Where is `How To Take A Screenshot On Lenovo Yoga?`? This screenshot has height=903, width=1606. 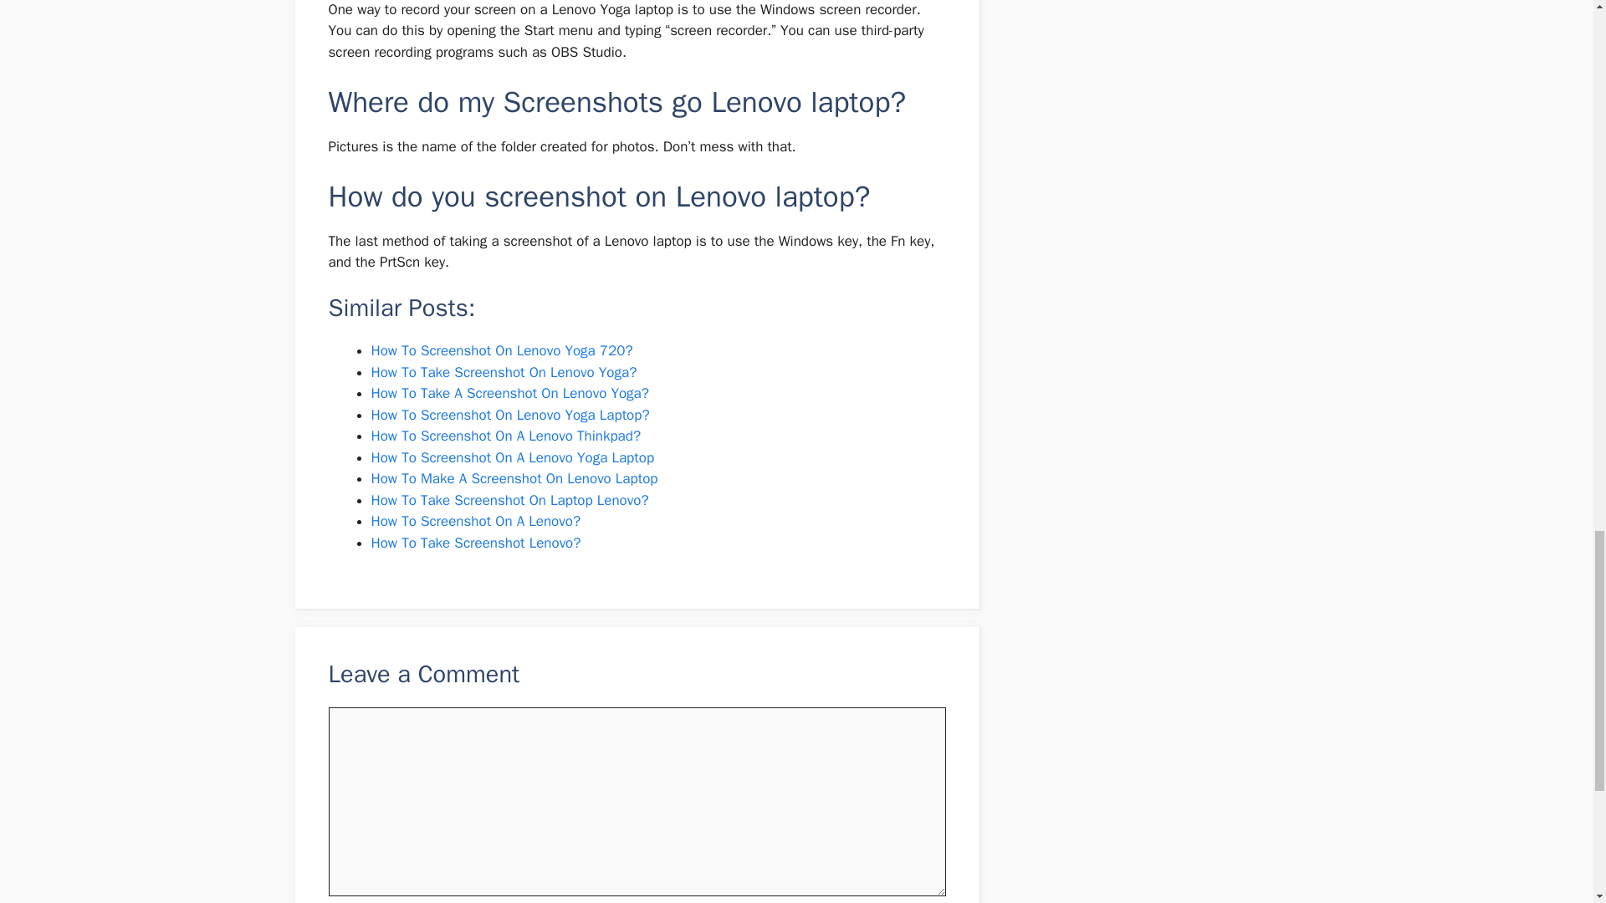 How To Take A Screenshot On Lenovo Yoga? is located at coordinates (509, 393).